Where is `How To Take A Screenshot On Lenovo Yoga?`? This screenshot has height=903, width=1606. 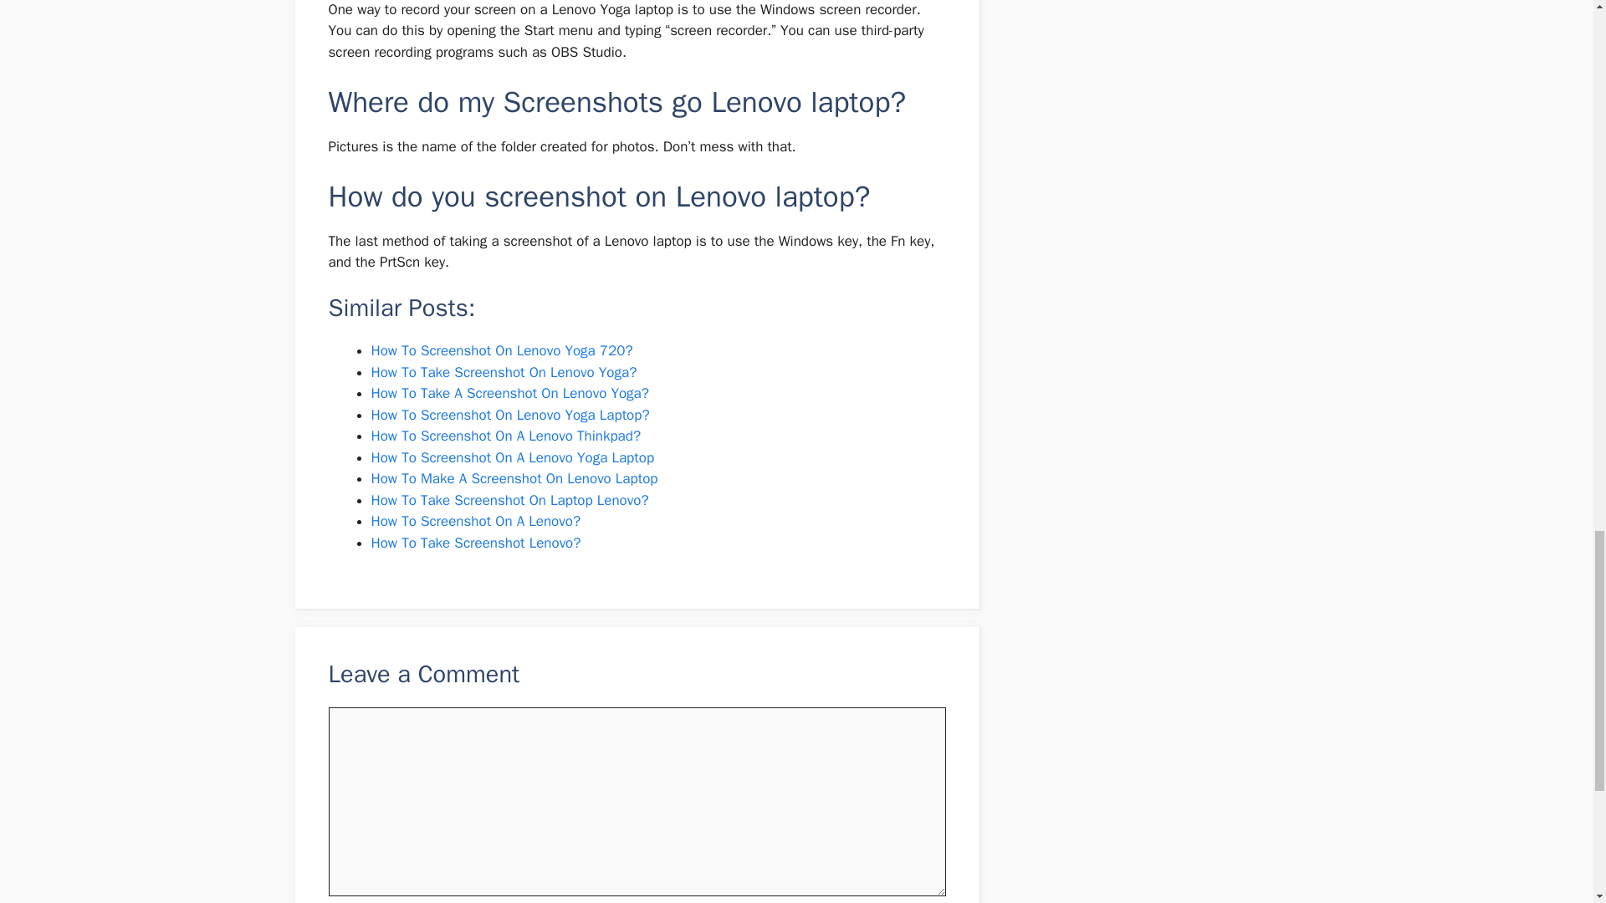 How To Take A Screenshot On Lenovo Yoga? is located at coordinates (509, 393).